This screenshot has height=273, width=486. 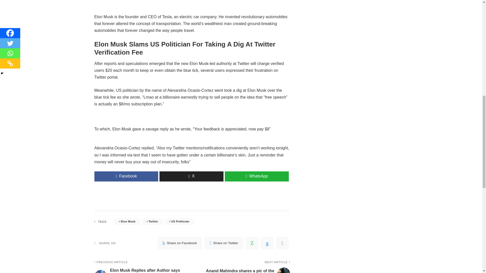 What do you see at coordinates (127, 221) in the screenshot?
I see `Elon Musk` at bounding box center [127, 221].